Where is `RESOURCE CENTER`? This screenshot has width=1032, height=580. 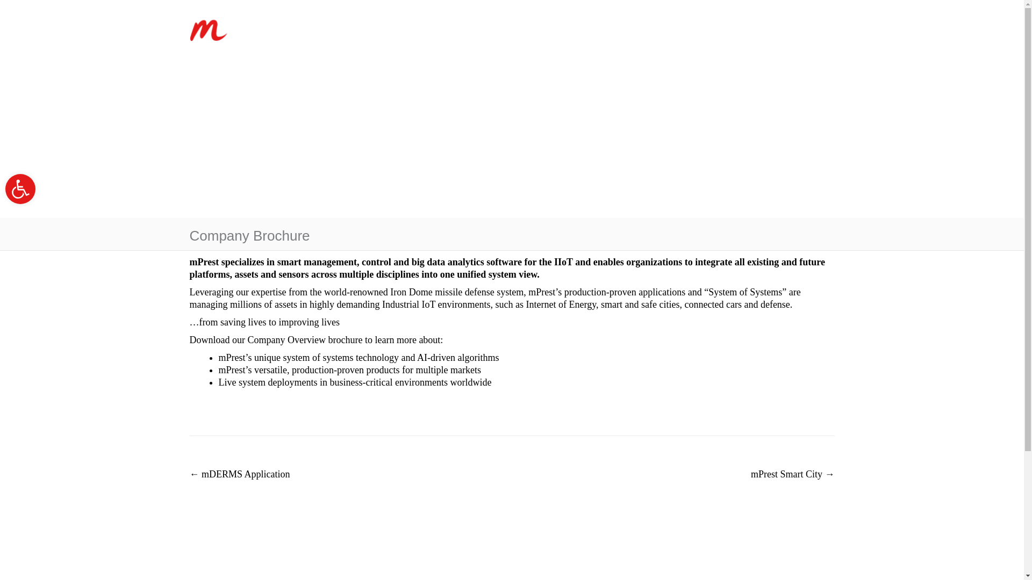
RESOURCE CENTER is located at coordinates (622, 25).